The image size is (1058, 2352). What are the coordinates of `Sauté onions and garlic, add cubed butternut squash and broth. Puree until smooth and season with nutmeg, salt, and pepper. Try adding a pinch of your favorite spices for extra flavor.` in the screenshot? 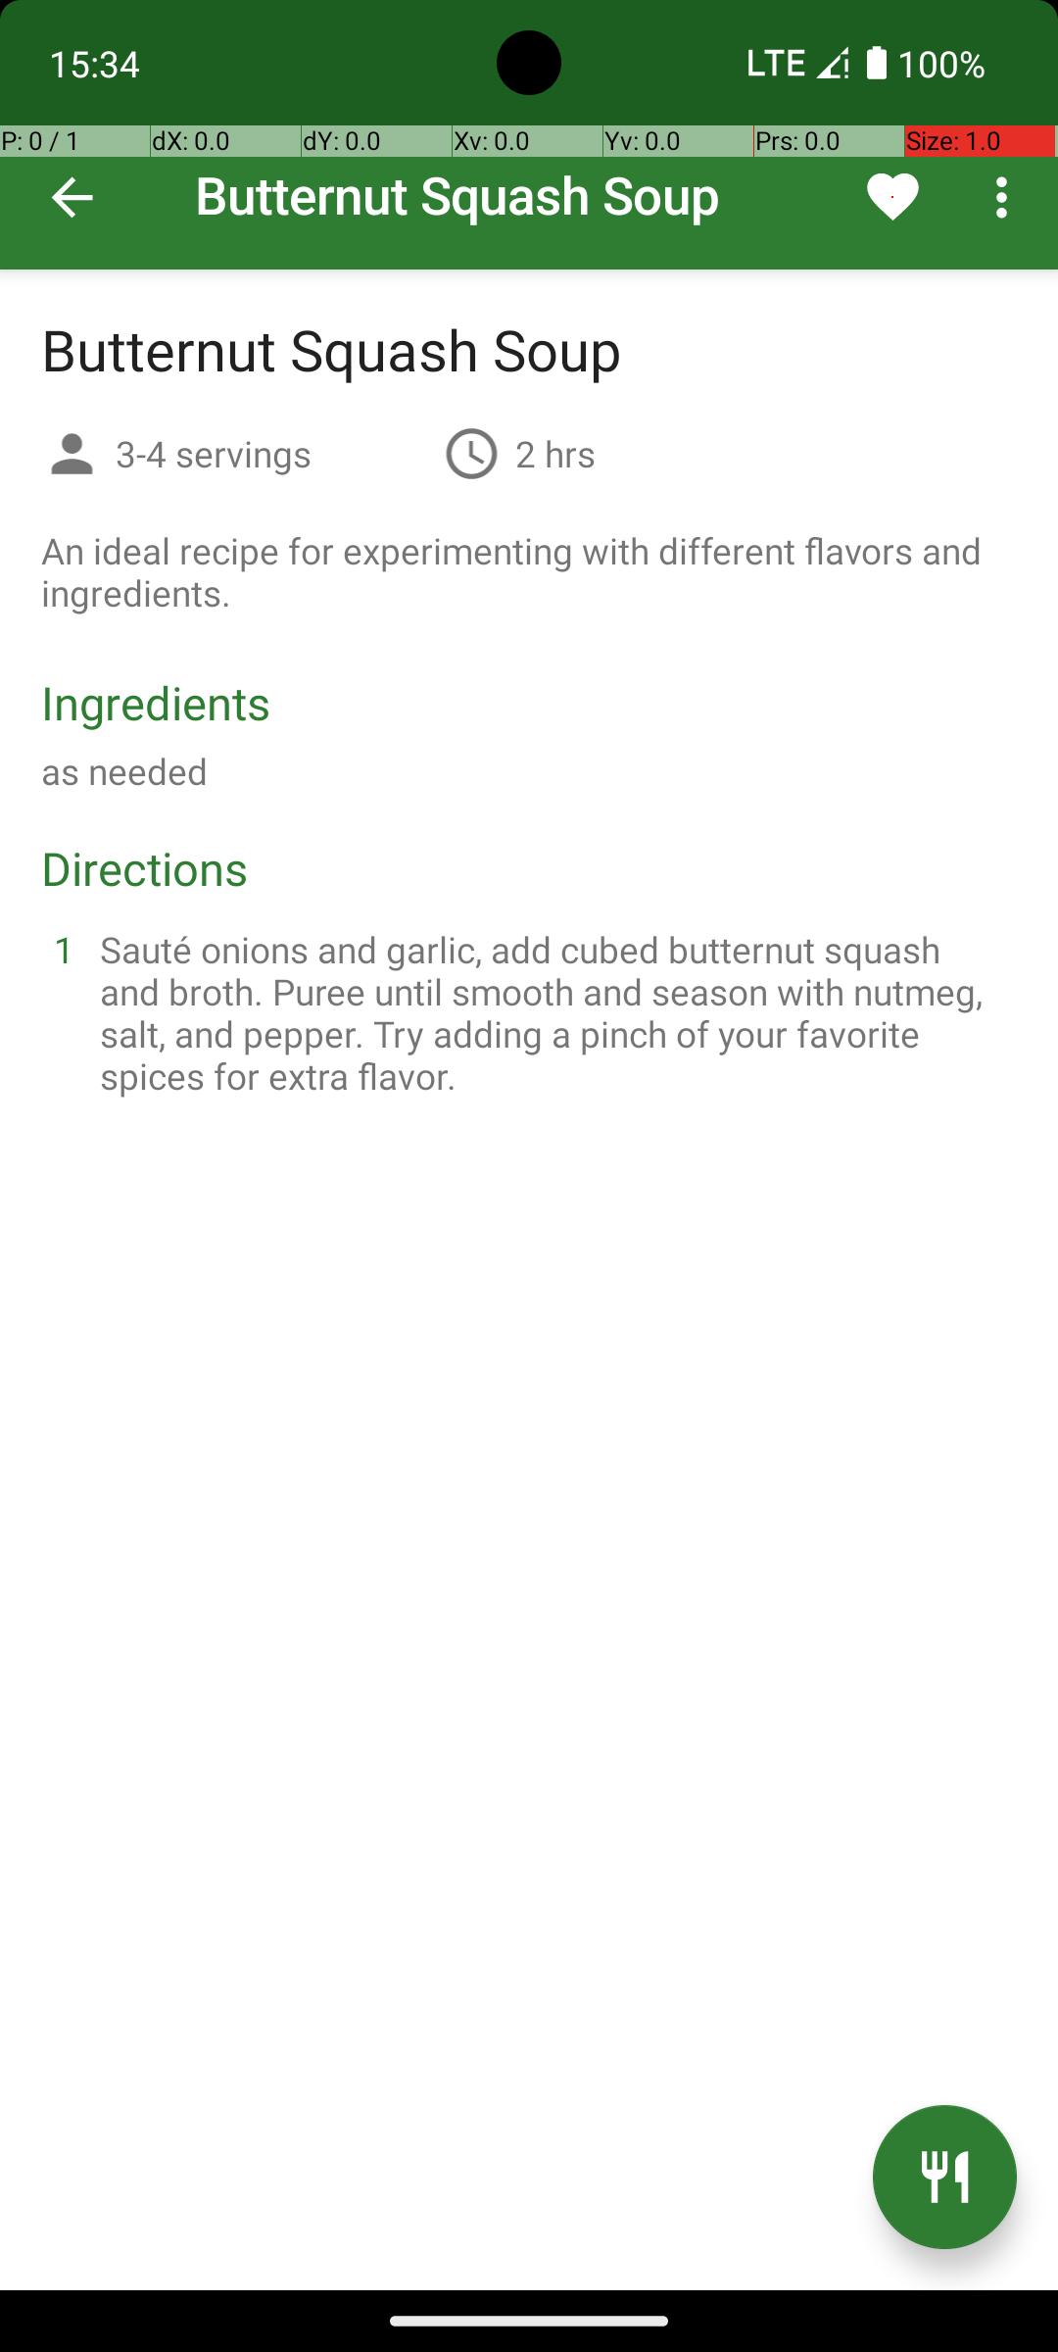 It's located at (553, 1012).